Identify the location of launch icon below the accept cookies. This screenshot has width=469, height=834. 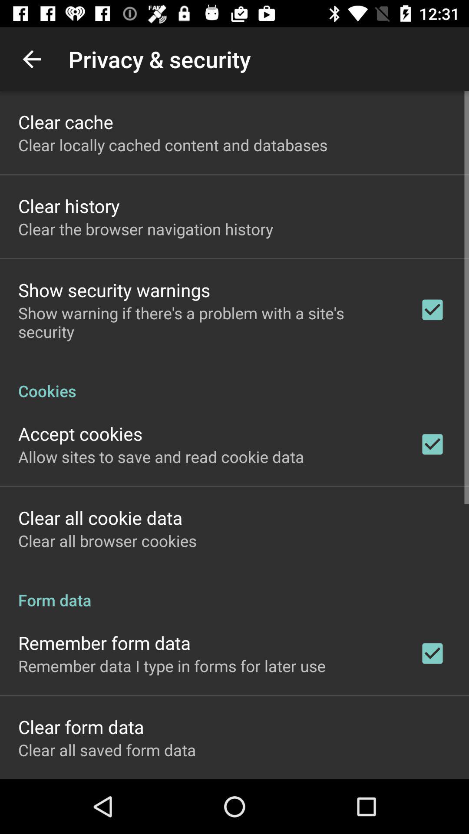
(161, 457).